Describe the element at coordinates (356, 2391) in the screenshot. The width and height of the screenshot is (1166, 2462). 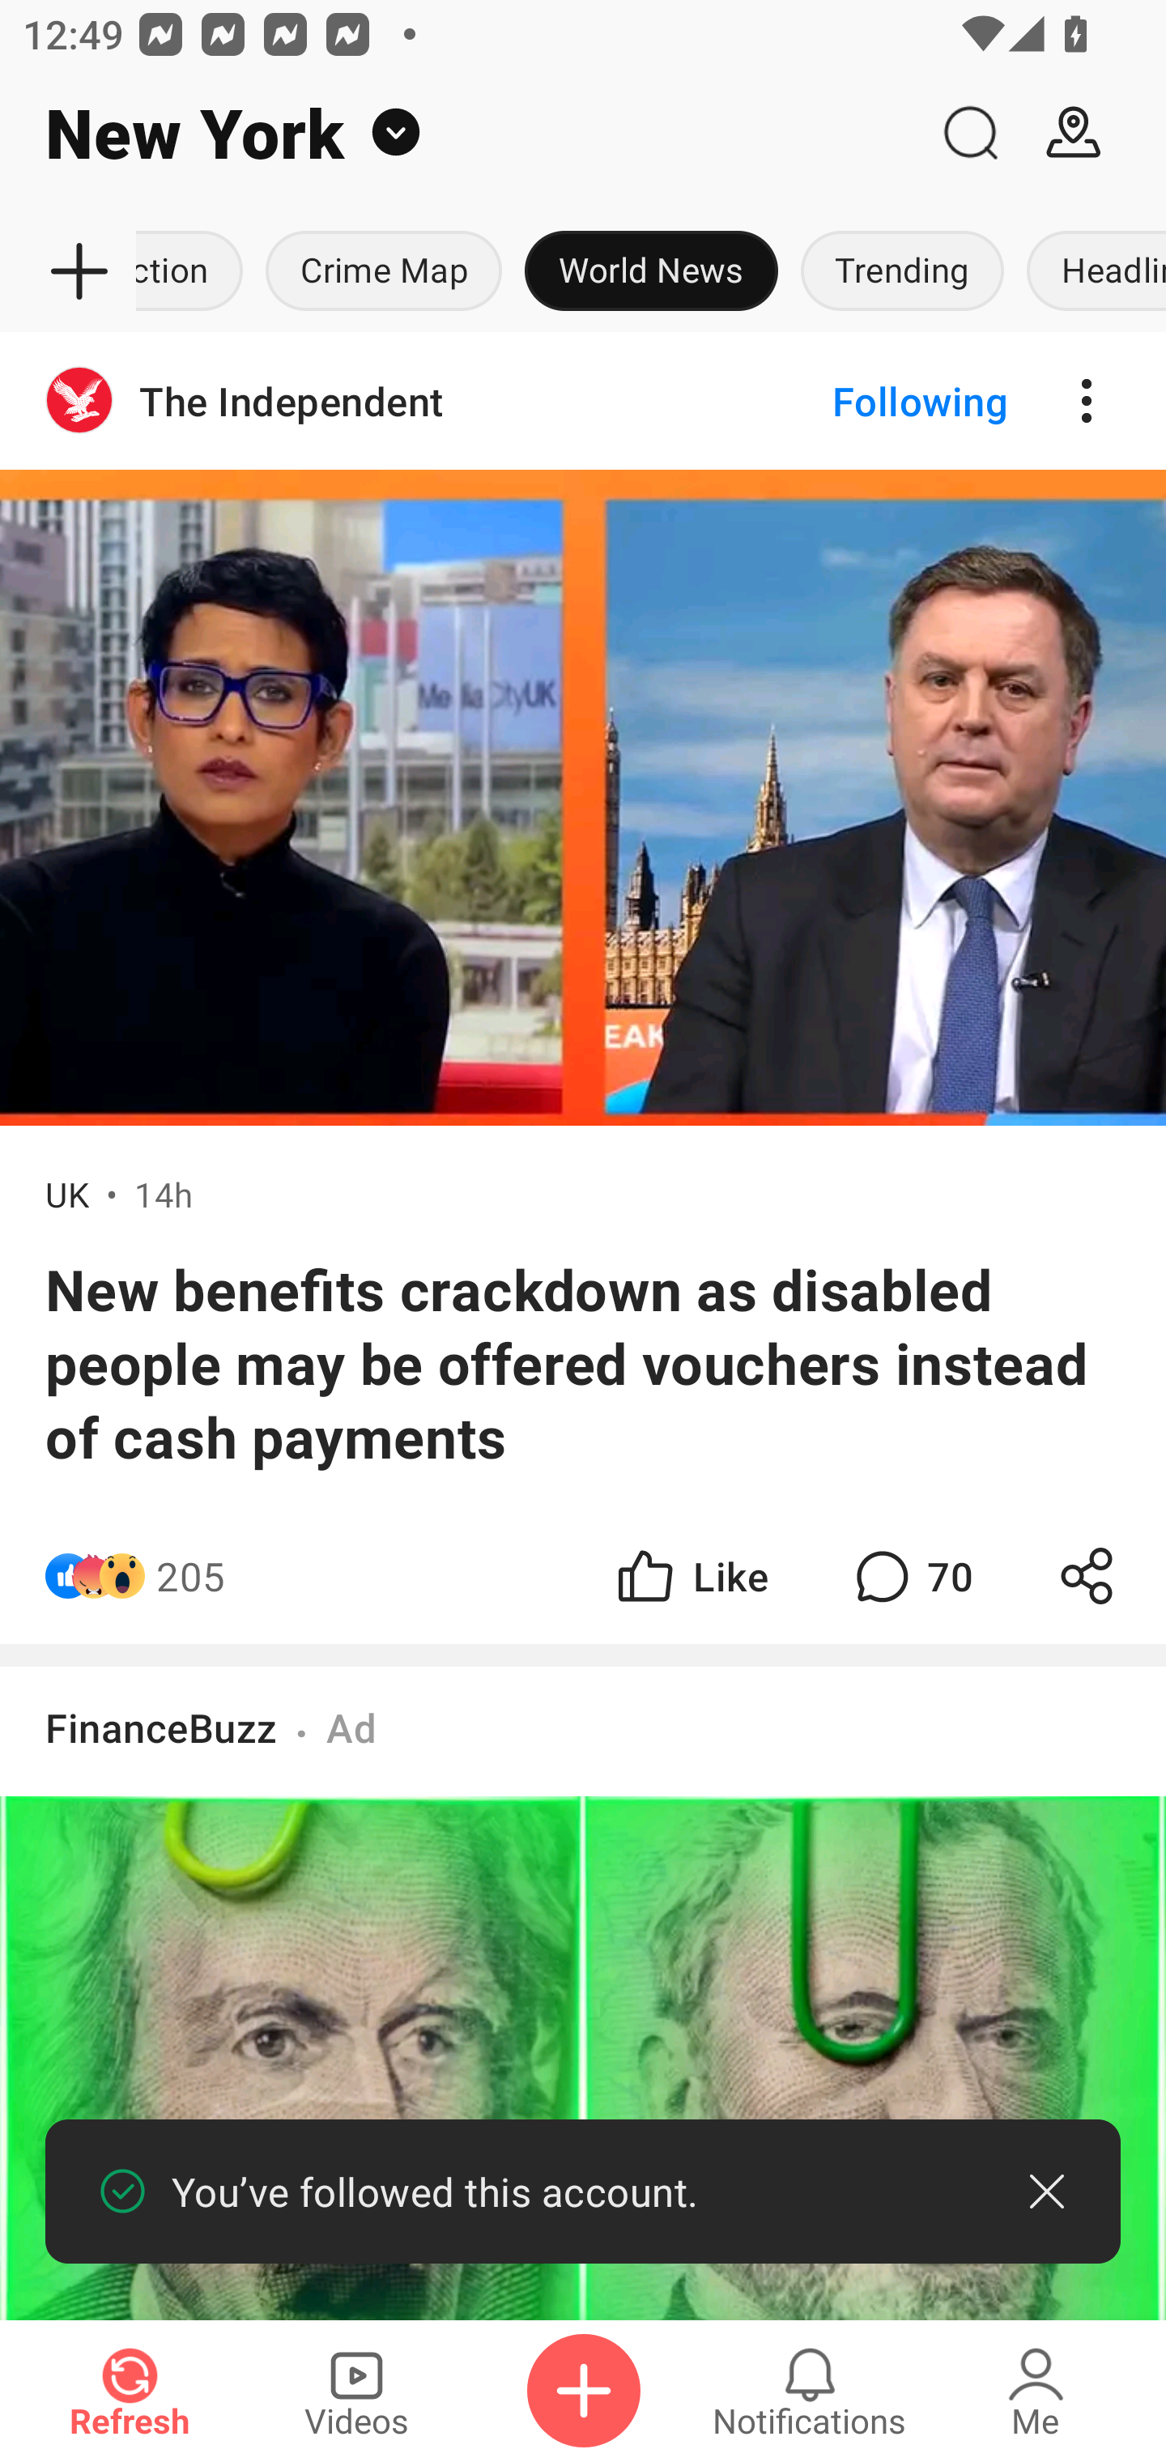
I see `Videos` at that location.